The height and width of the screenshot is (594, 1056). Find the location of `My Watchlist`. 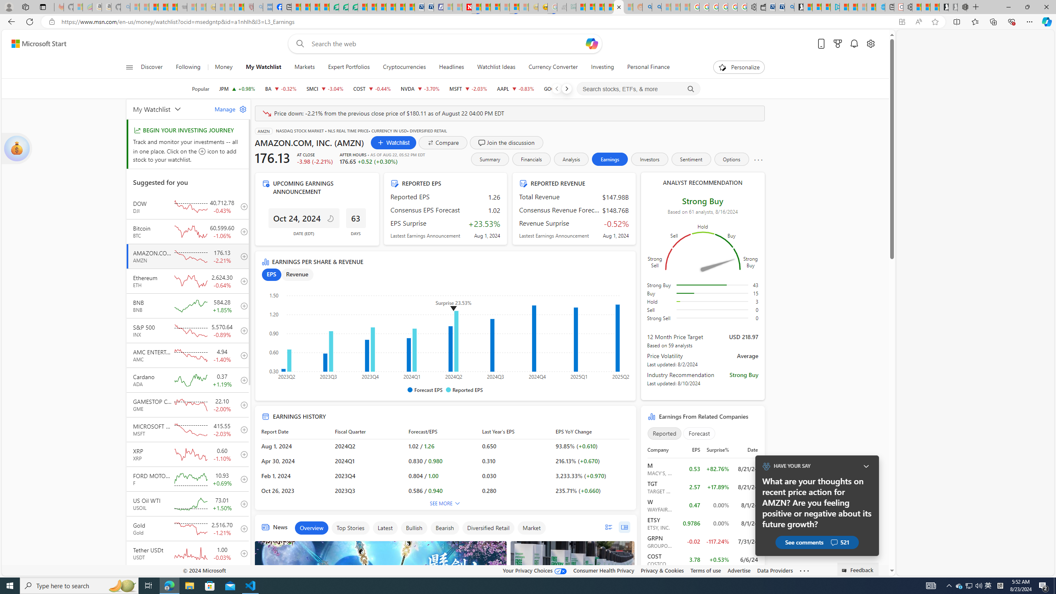

My Watchlist is located at coordinates (263, 67).